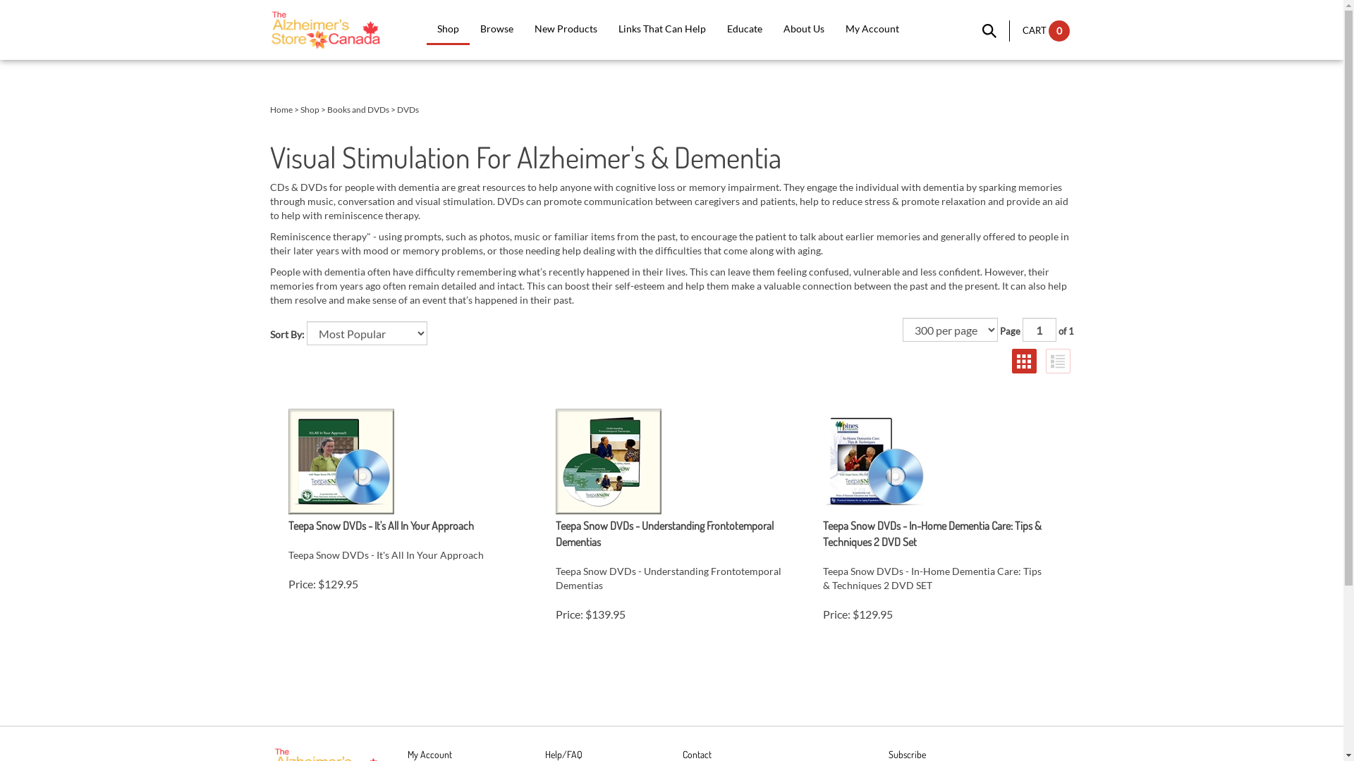 This screenshot has height=761, width=1354. What do you see at coordinates (1047, 30) in the screenshot?
I see `CART
0` at bounding box center [1047, 30].